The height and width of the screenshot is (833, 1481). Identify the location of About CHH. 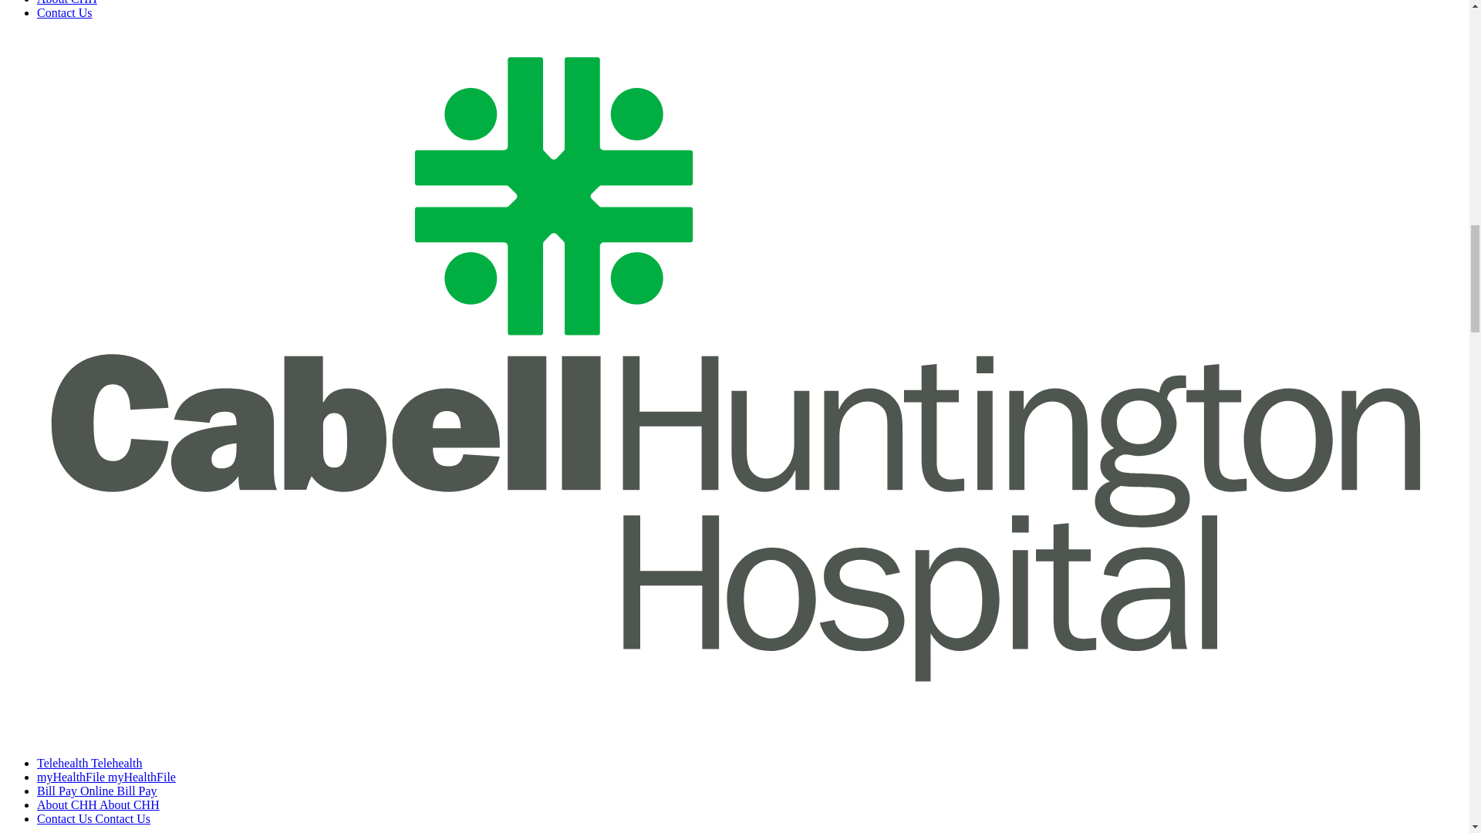
(67, 2).